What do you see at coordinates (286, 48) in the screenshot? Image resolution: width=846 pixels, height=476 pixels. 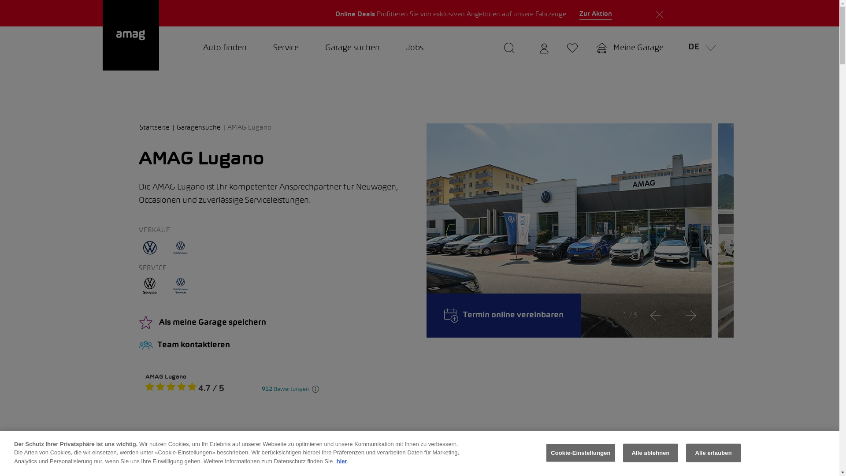 I see `Service` at bounding box center [286, 48].